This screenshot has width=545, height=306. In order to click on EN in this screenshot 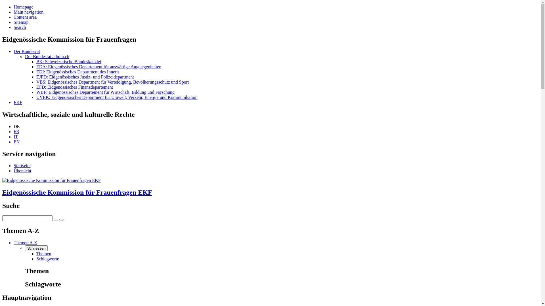, I will do `click(16, 142)`.